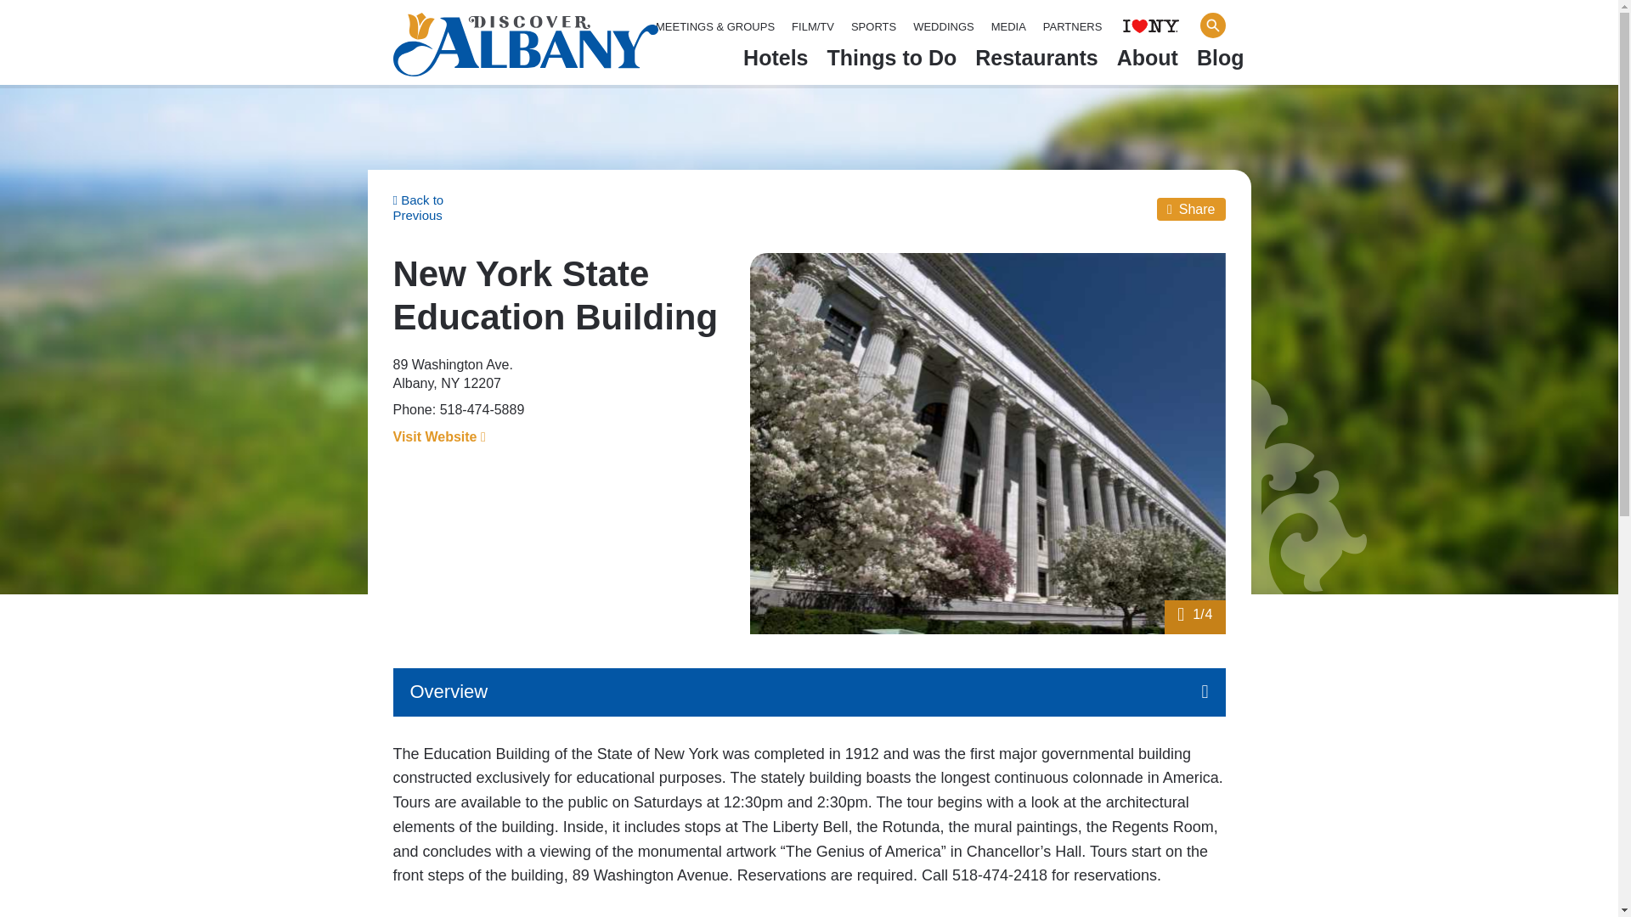 The image size is (1631, 917). I want to click on Sports, so click(873, 26).